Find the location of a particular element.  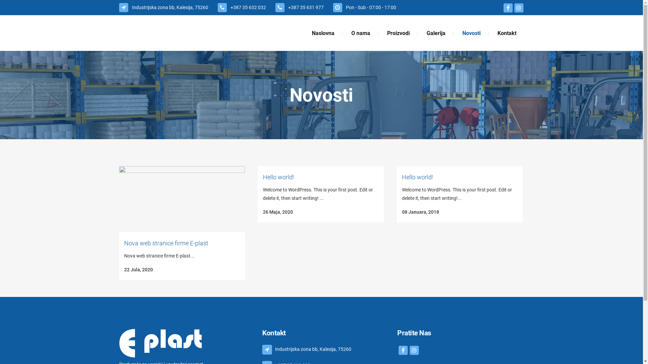

Hello world! is located at coordinates (278, 177).